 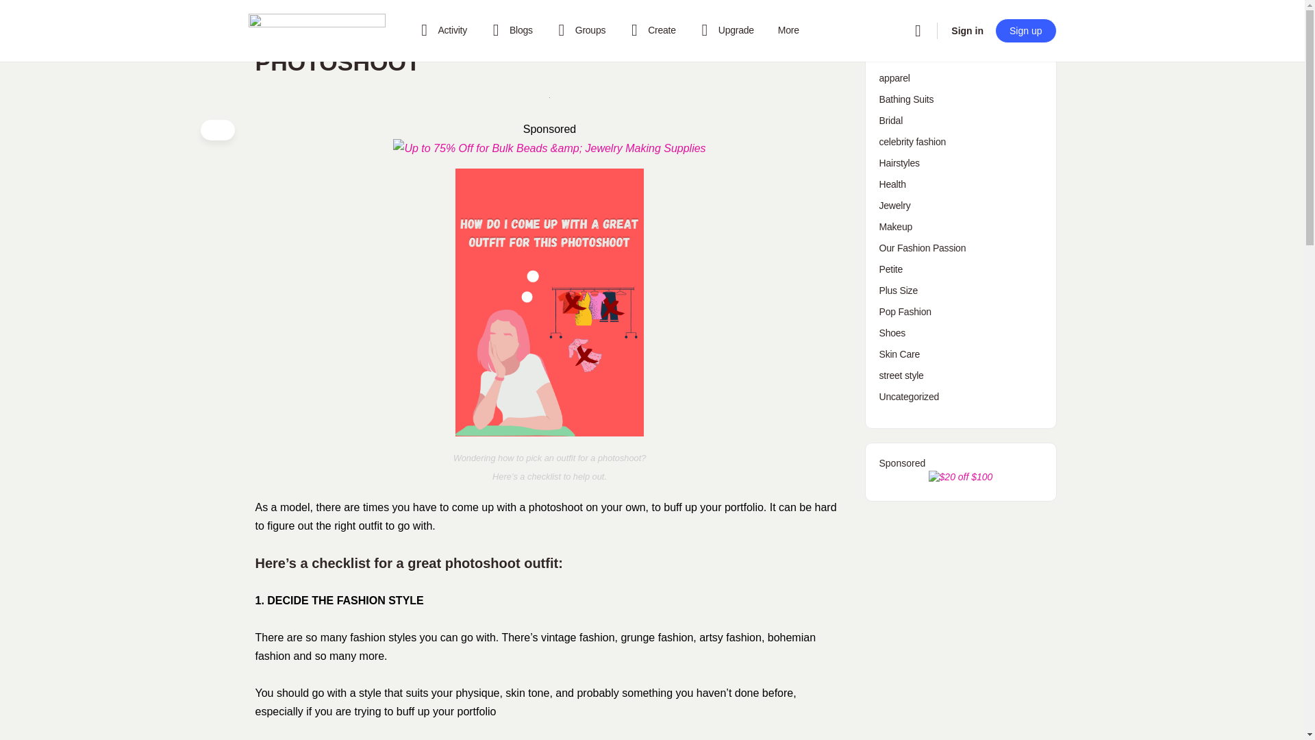 I want to click on Sign in, so click(x=967, y=30).